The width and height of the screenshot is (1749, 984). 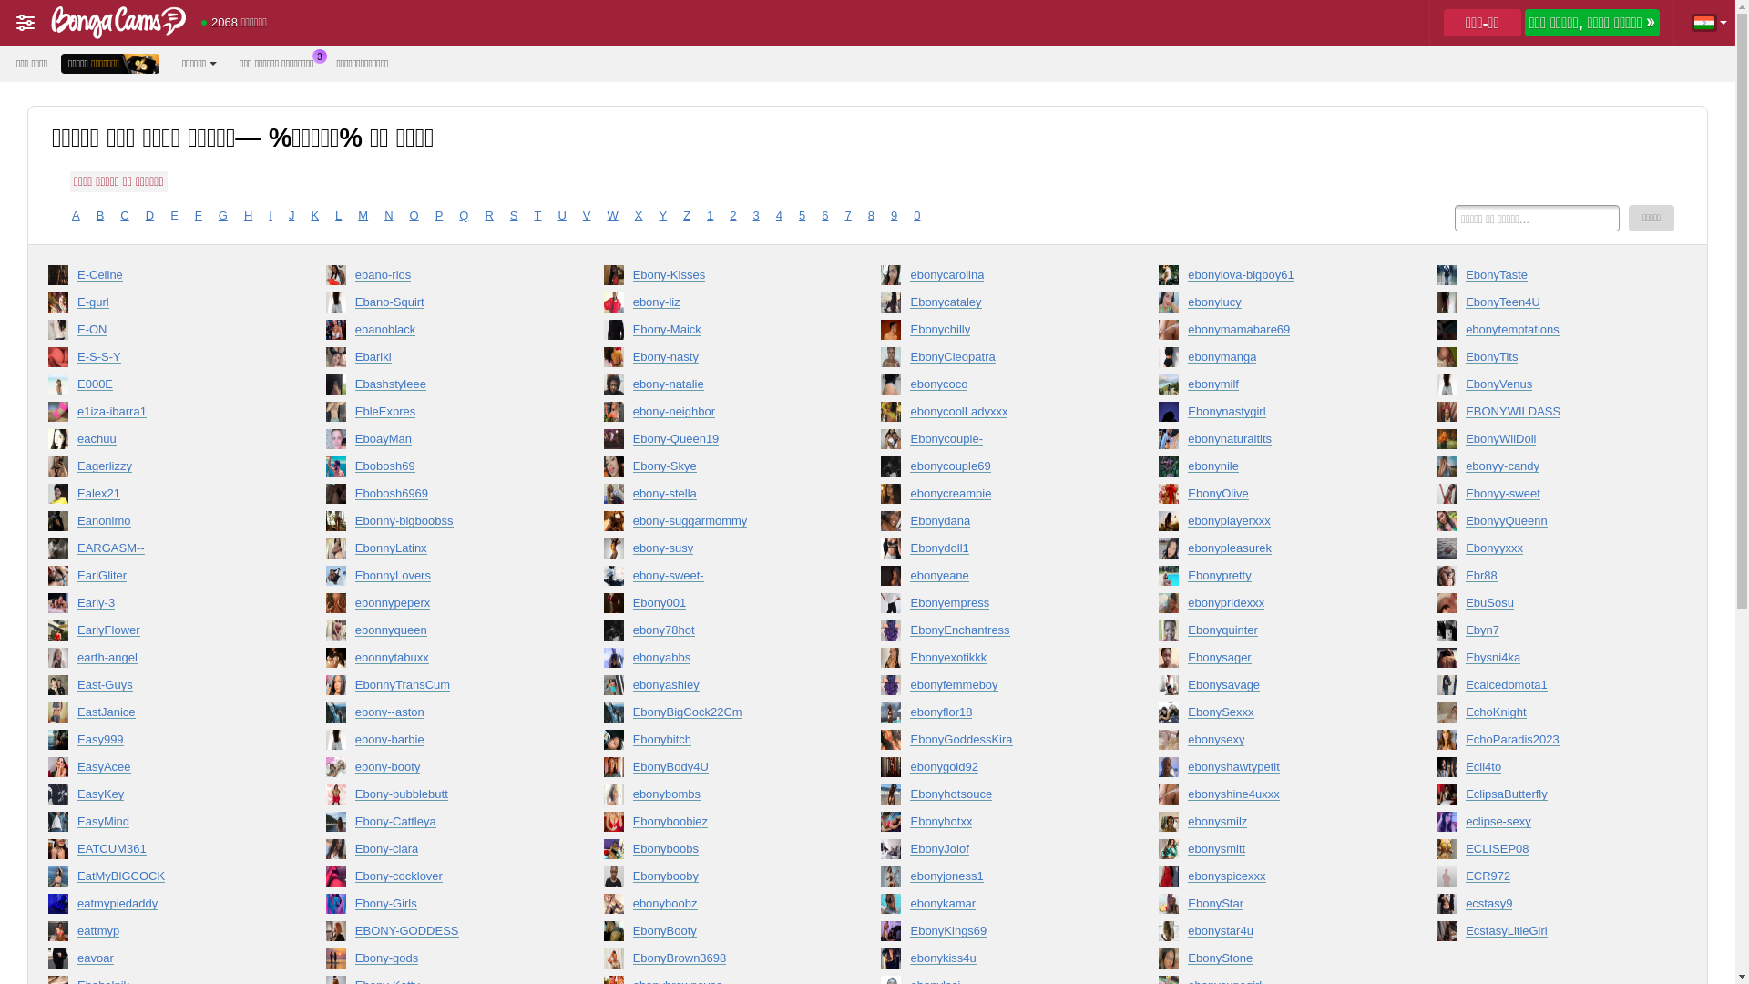 What do you see at coordinates (994, 689) in the screenshot?
I see `ebonyfemmeboy` at bounding box center [994, 689].